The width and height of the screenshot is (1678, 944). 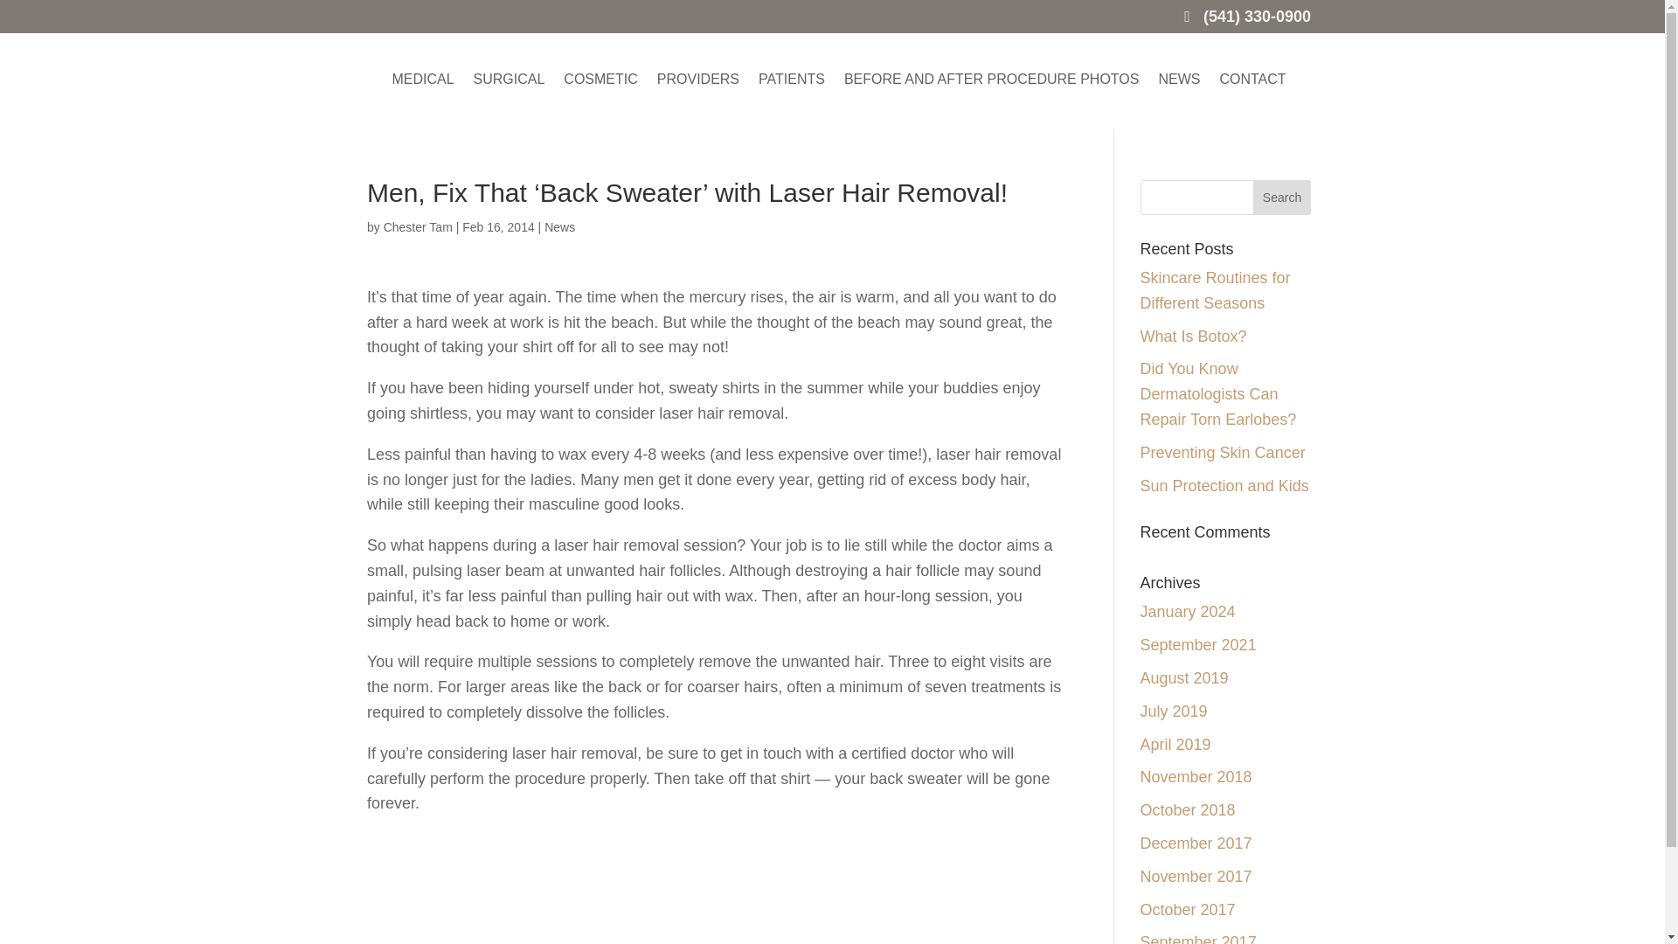 What do you see at coordinates (991, 80) in the screenshot?
I see `BEFORE AND AFTER PROCEDURE PHOTOS` at bounding box center [991, 80].